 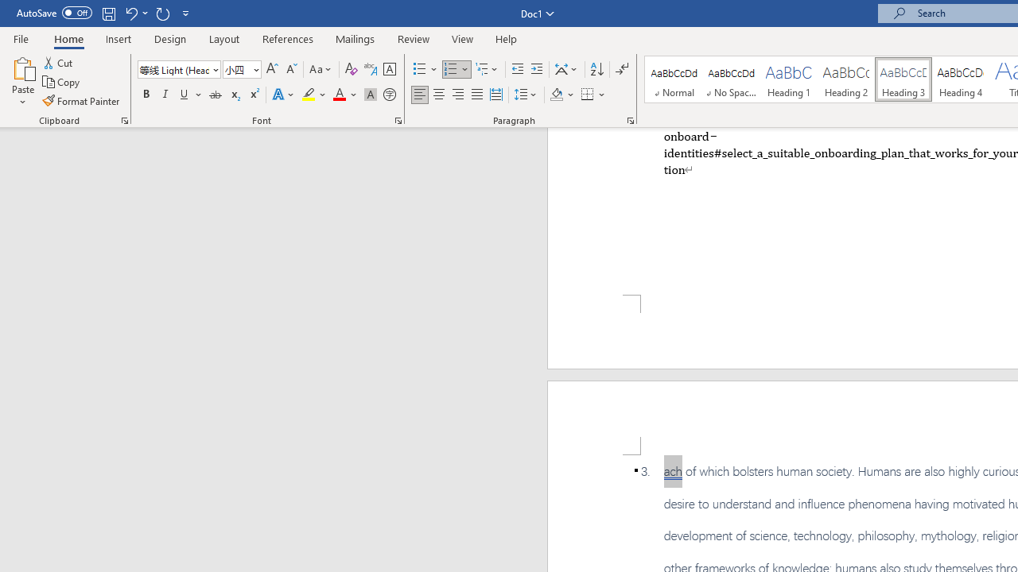 What do you see at coordinates (556, 95) in the screenshot?
I see `Shading RGB(0, 0, 0)` at bounding box center [556, 95].